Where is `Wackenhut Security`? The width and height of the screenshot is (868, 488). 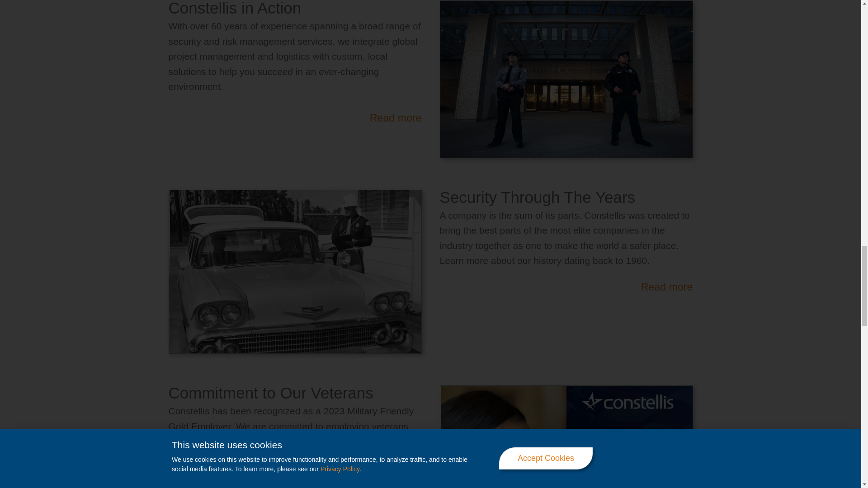
Wackenhut Security is located at coordinates (295, 272).